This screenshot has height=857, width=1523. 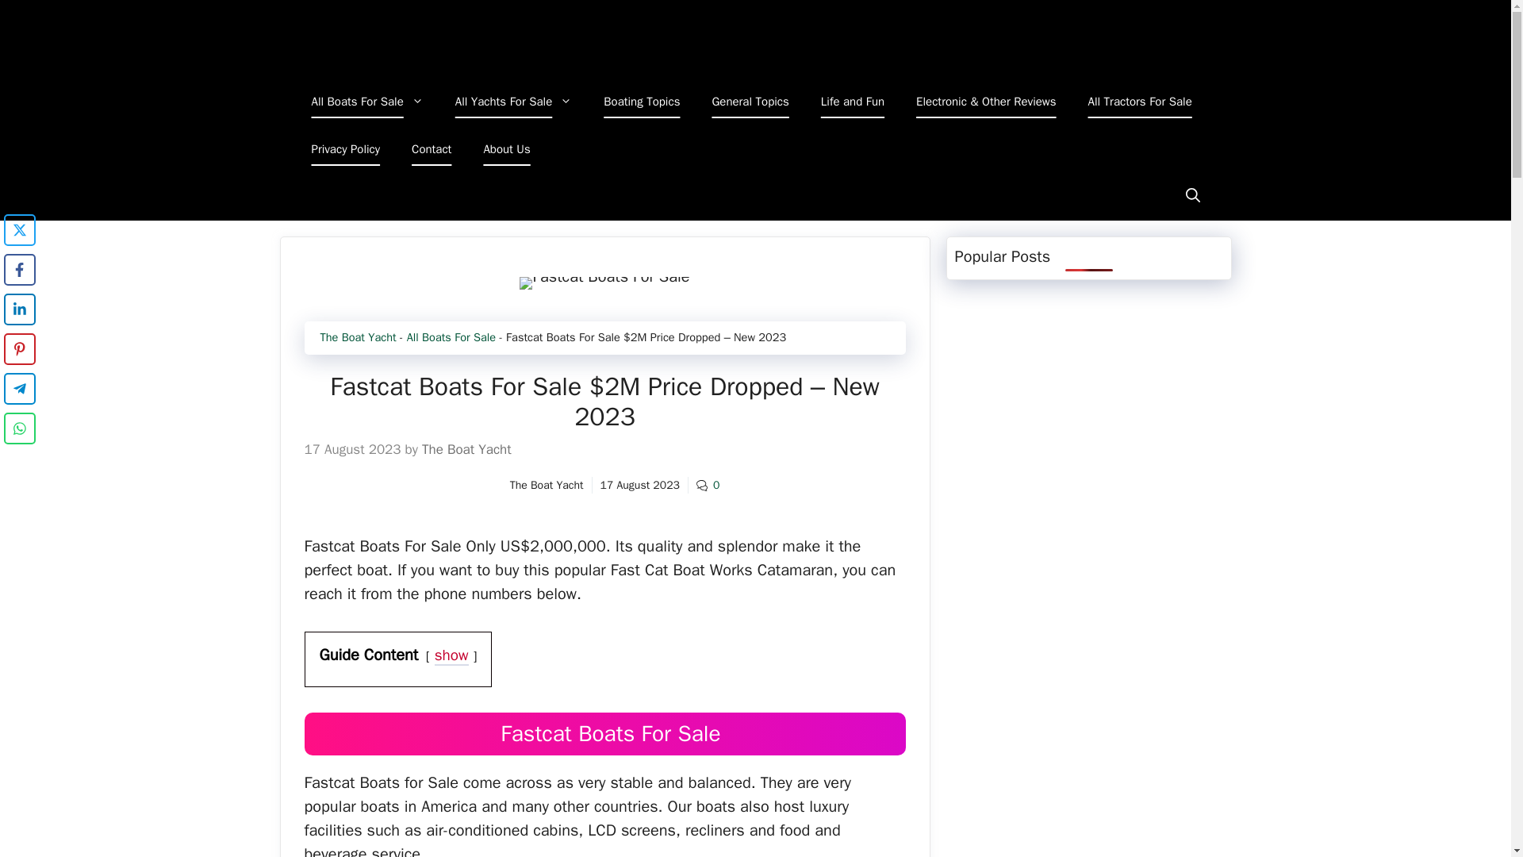 What do you see at coordinates (460, 39) in the screenshot?
I see `The Boat Yacht` at bounding box center [460, 39].